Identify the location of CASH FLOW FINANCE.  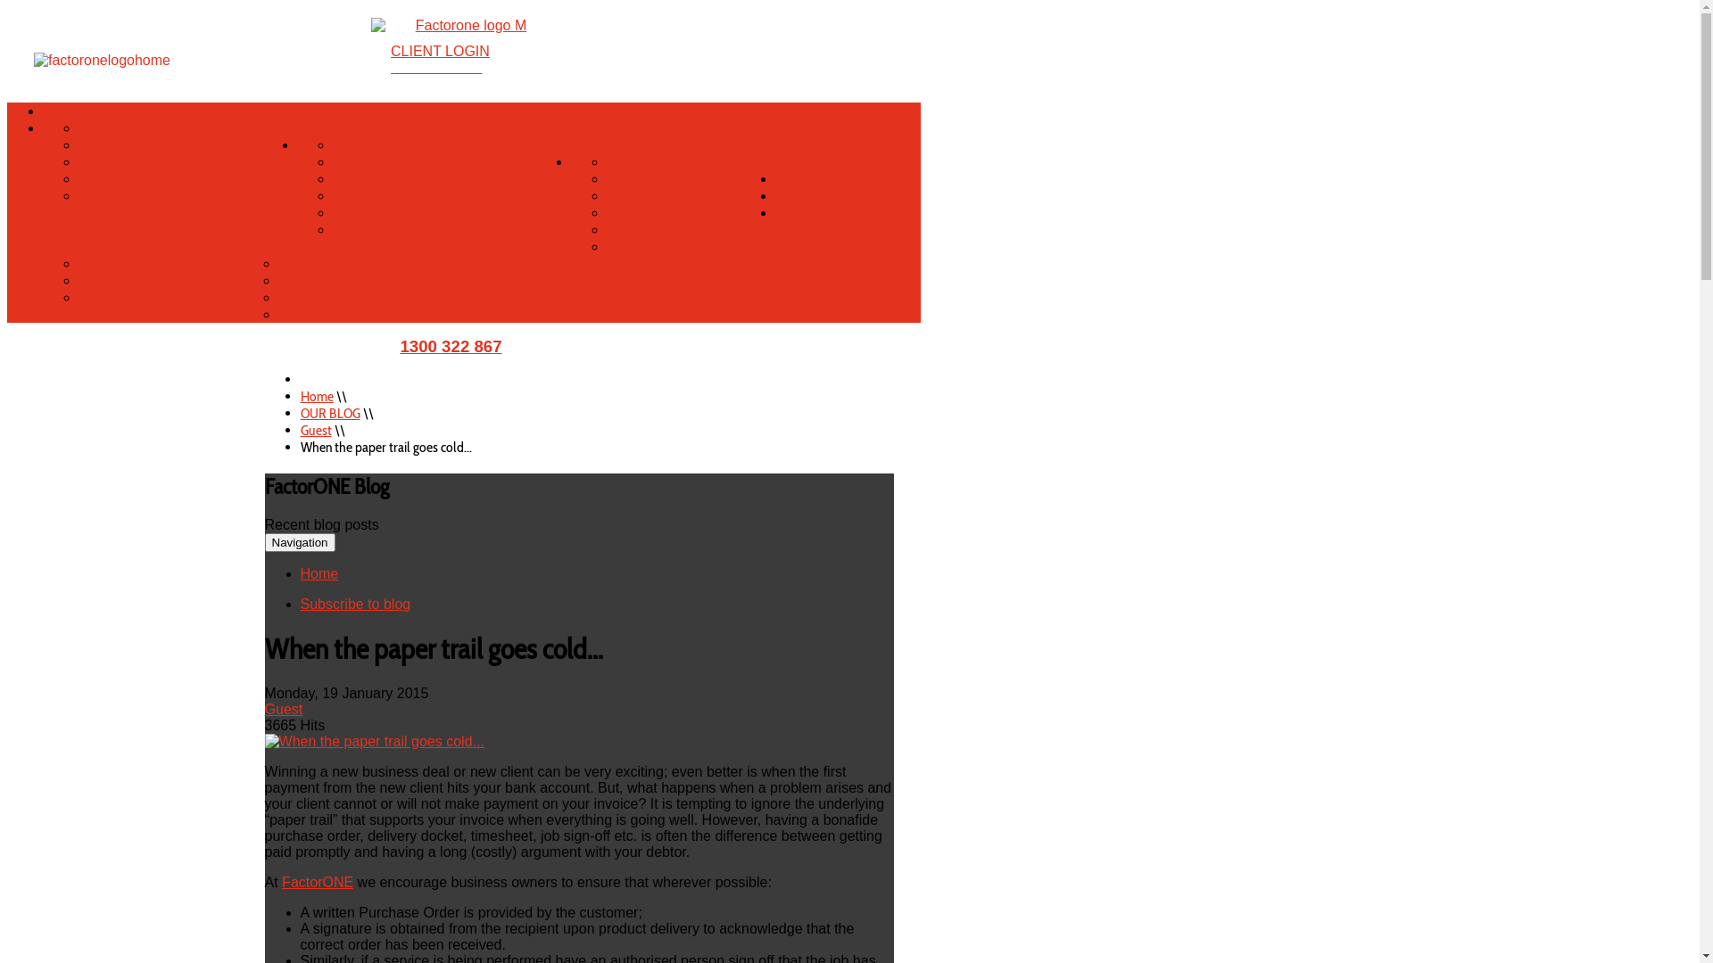
(393, 178).